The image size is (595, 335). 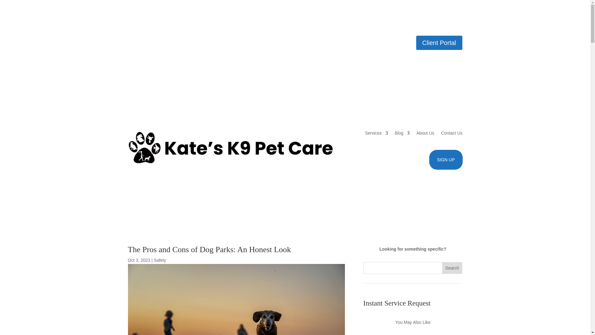 I want to click on SIGN UP, so click(x=446, y=159).